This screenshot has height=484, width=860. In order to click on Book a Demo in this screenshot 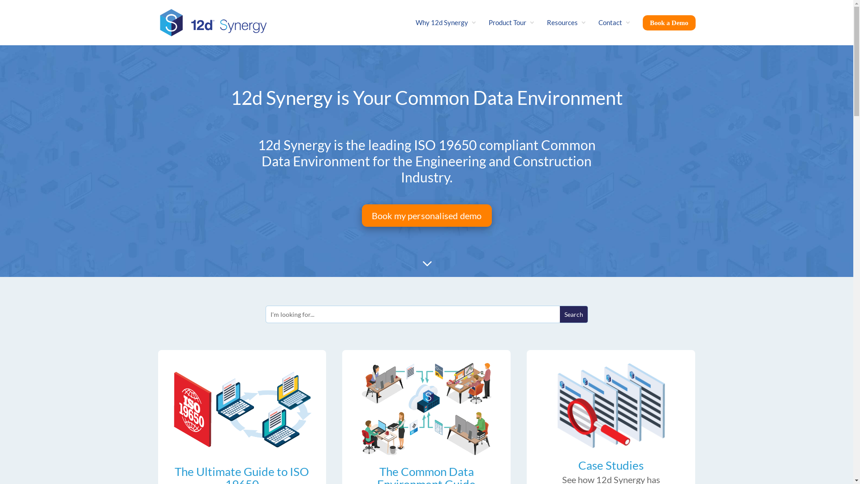, I will do `click(669, 30)`.